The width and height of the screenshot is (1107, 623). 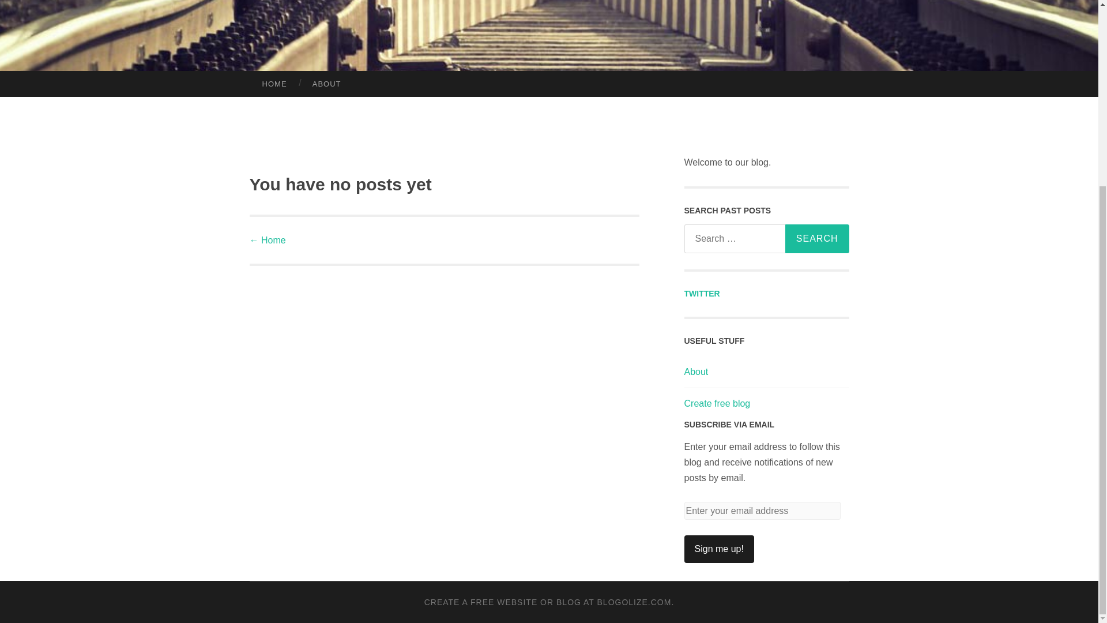 I want to click on ABOUT, so click(x=327, y=84).